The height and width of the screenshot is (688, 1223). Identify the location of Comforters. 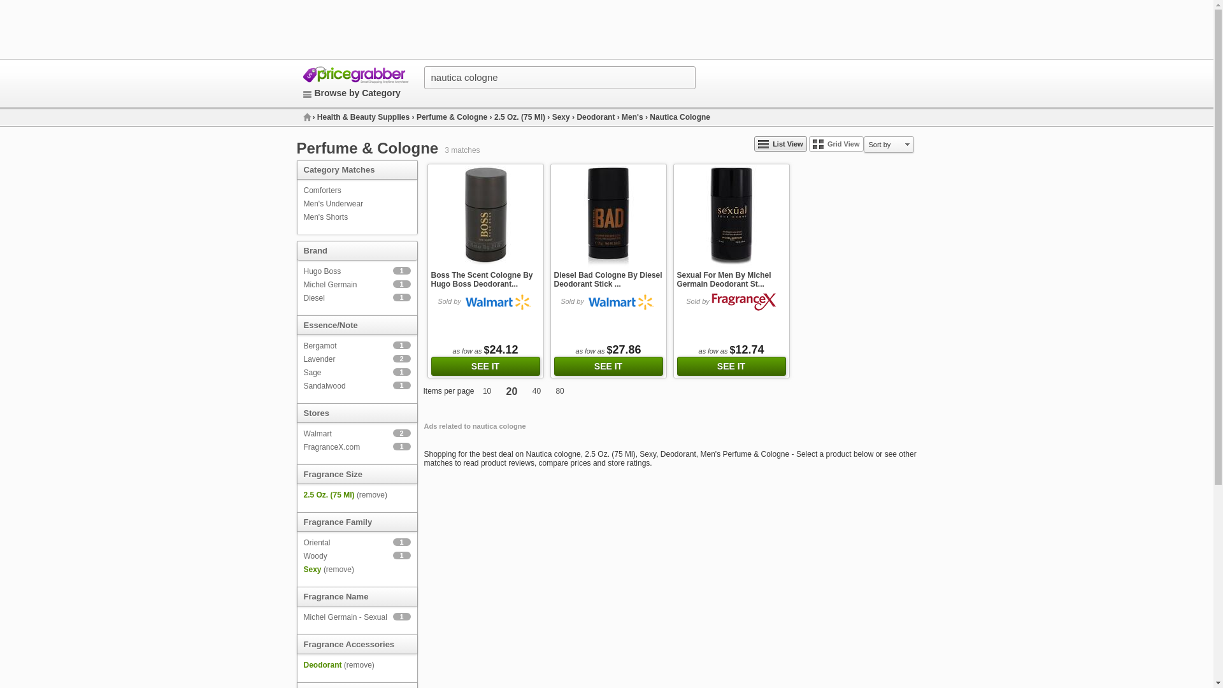
(352, 93).